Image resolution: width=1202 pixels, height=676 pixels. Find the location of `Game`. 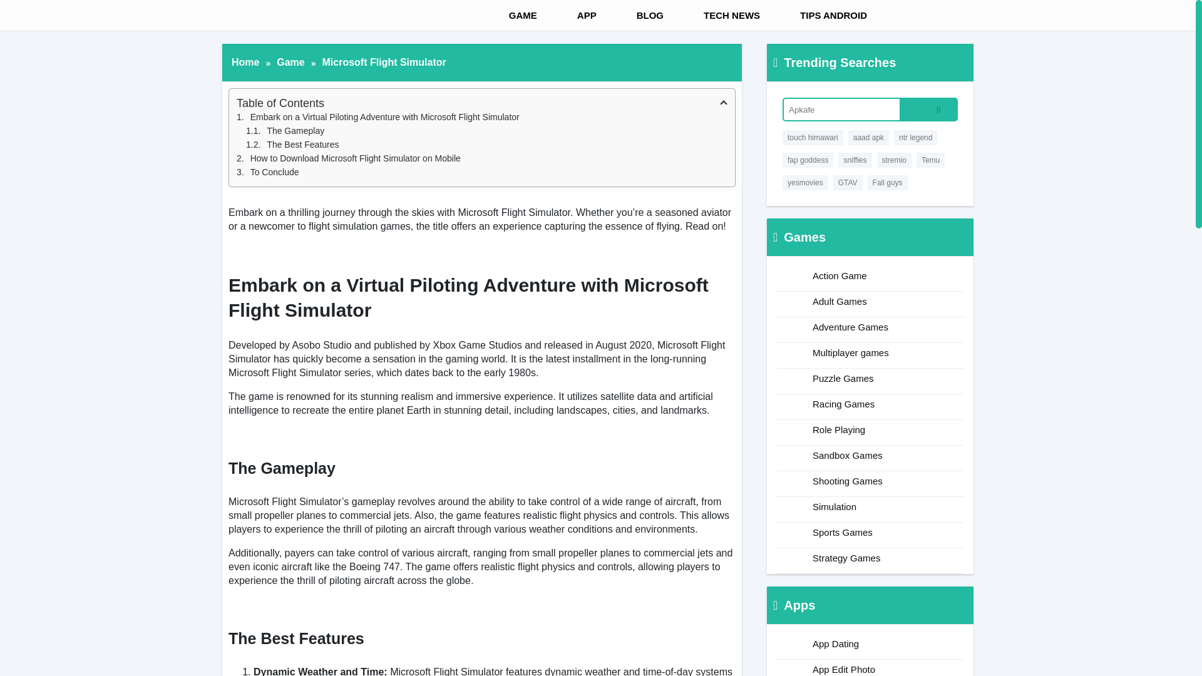

Game is located at coordinates (290, 63).